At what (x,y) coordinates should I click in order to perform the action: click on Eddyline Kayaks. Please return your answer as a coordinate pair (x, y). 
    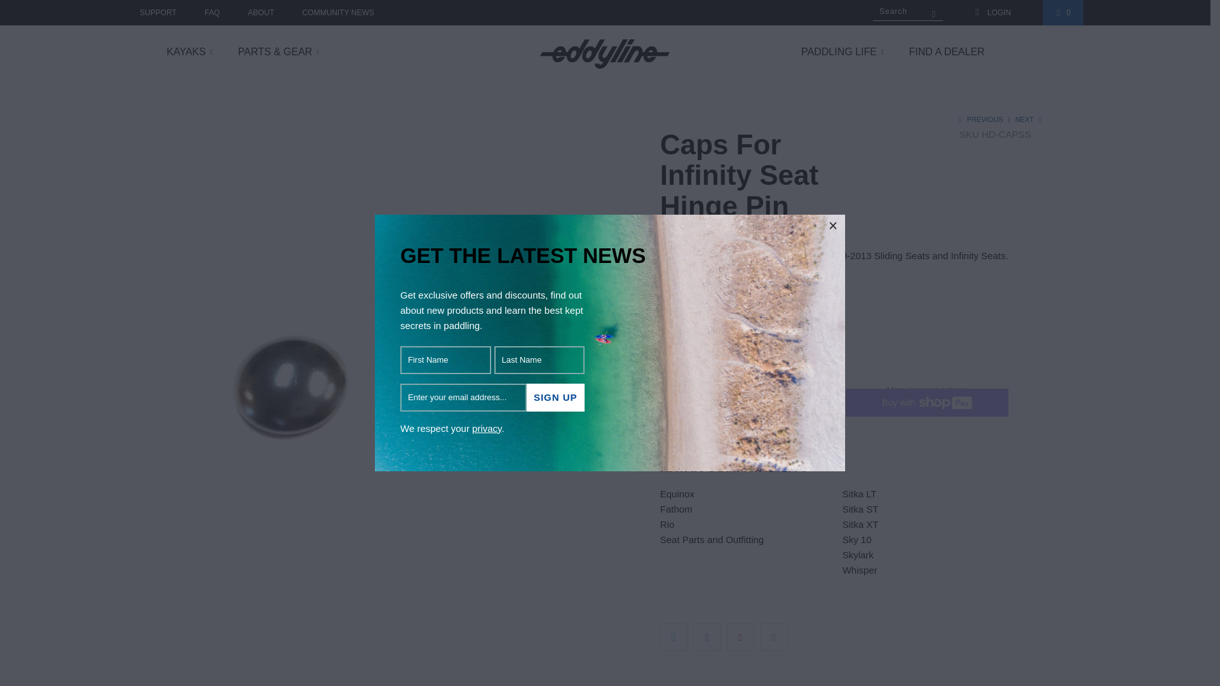
    Looking at the image, I should click on (605, 52).